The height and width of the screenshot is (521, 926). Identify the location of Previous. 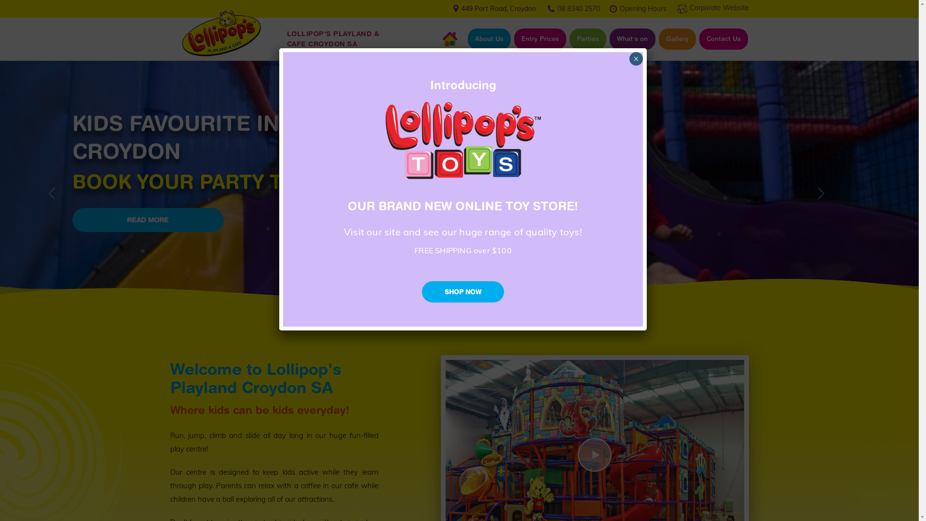
(52, 193).